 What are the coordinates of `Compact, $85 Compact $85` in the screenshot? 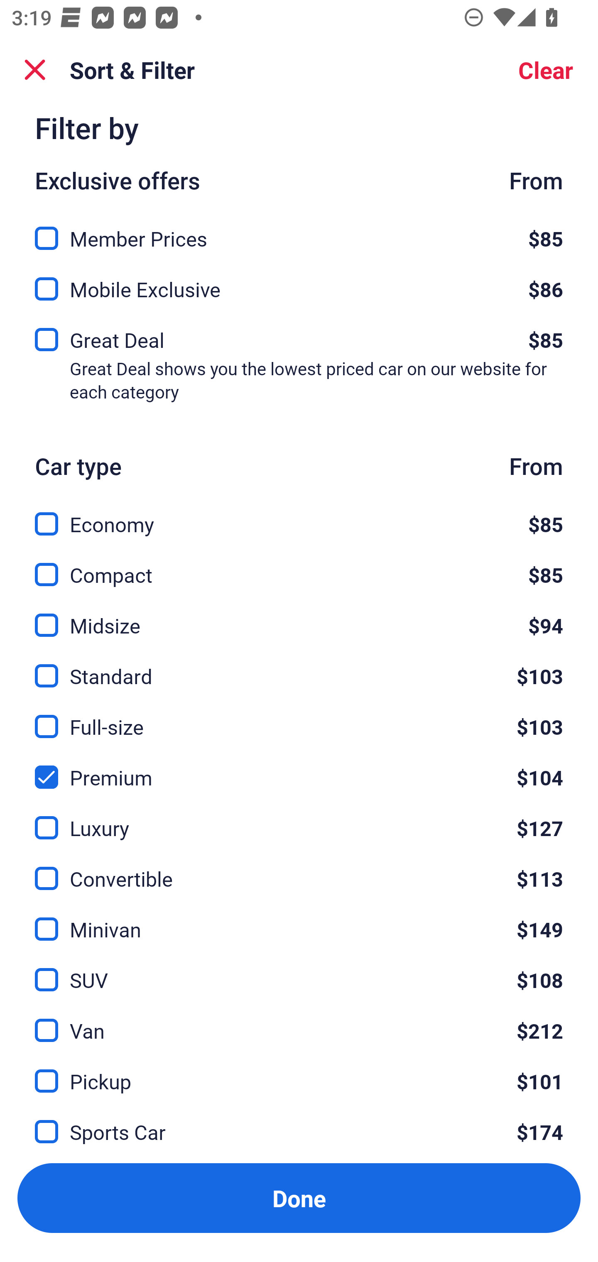 It's located at (299, 565).